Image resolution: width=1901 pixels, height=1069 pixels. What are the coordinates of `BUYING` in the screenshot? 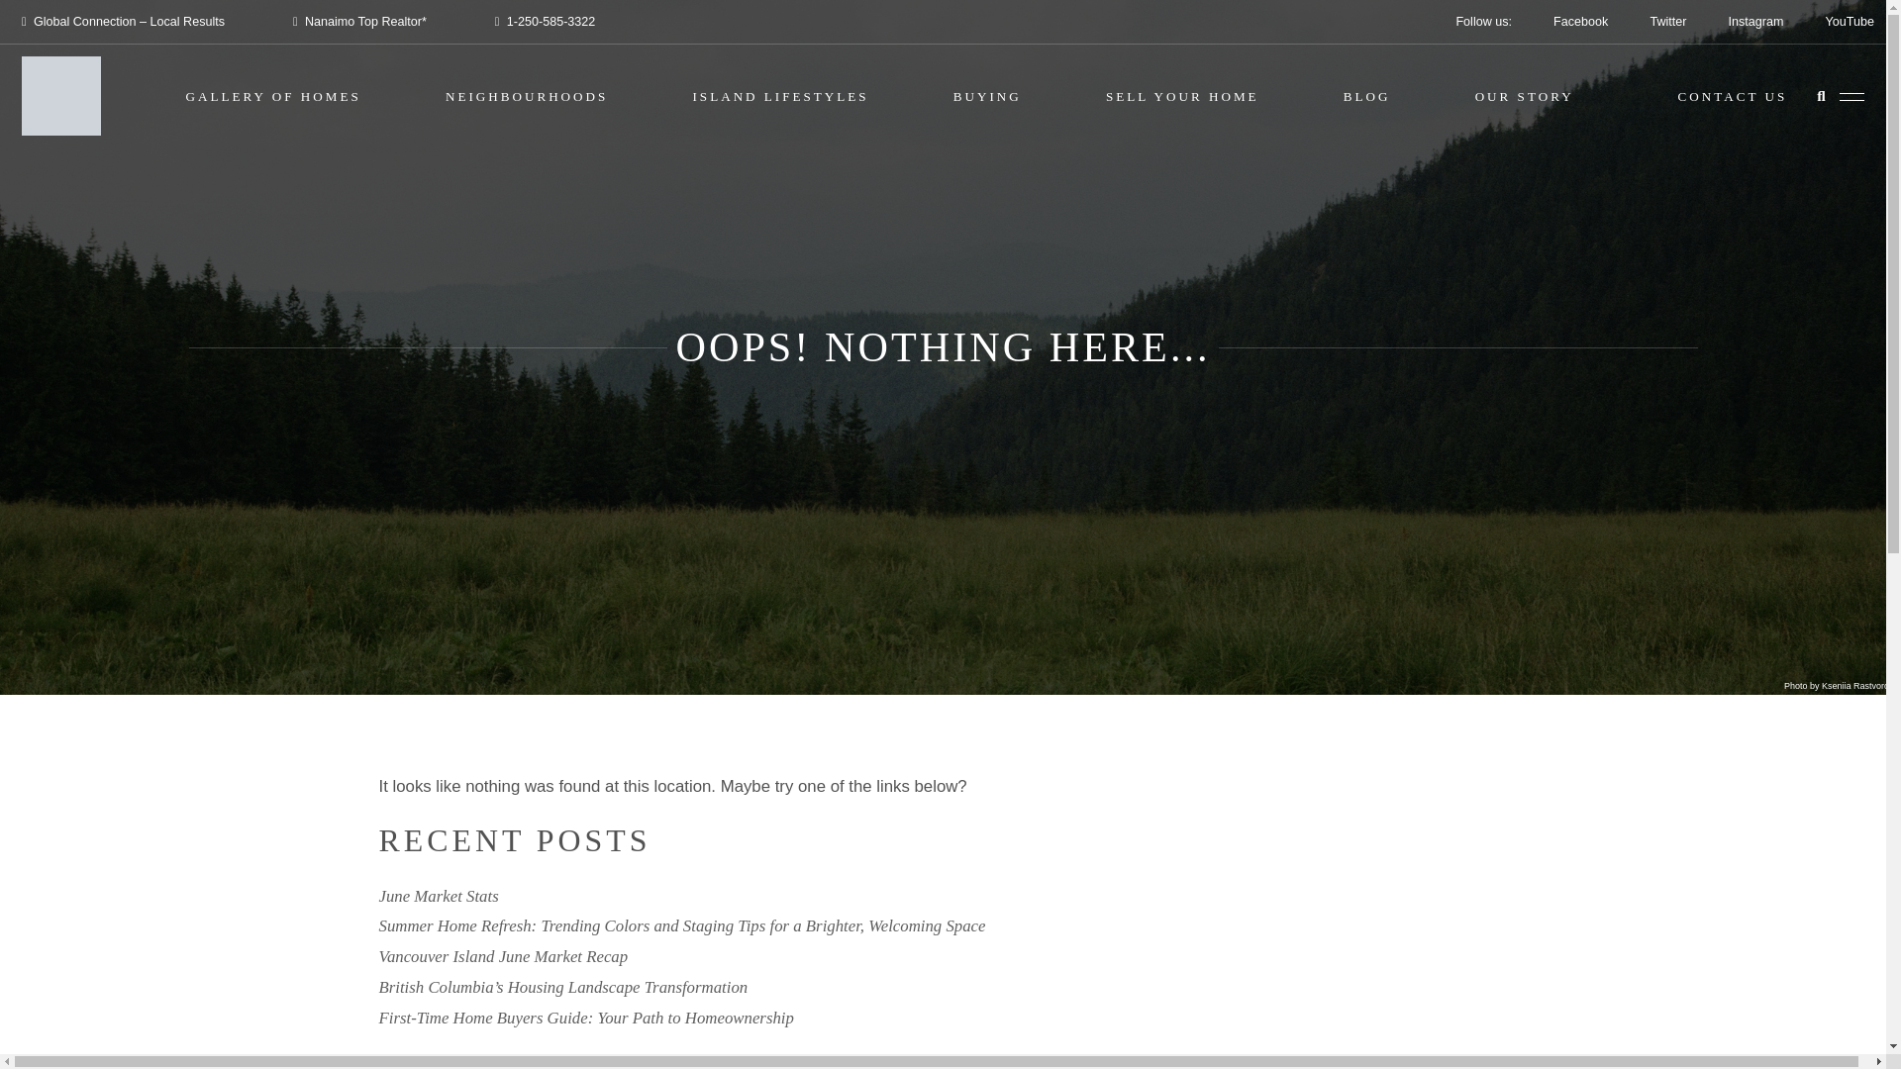 It's located at (988, 95).